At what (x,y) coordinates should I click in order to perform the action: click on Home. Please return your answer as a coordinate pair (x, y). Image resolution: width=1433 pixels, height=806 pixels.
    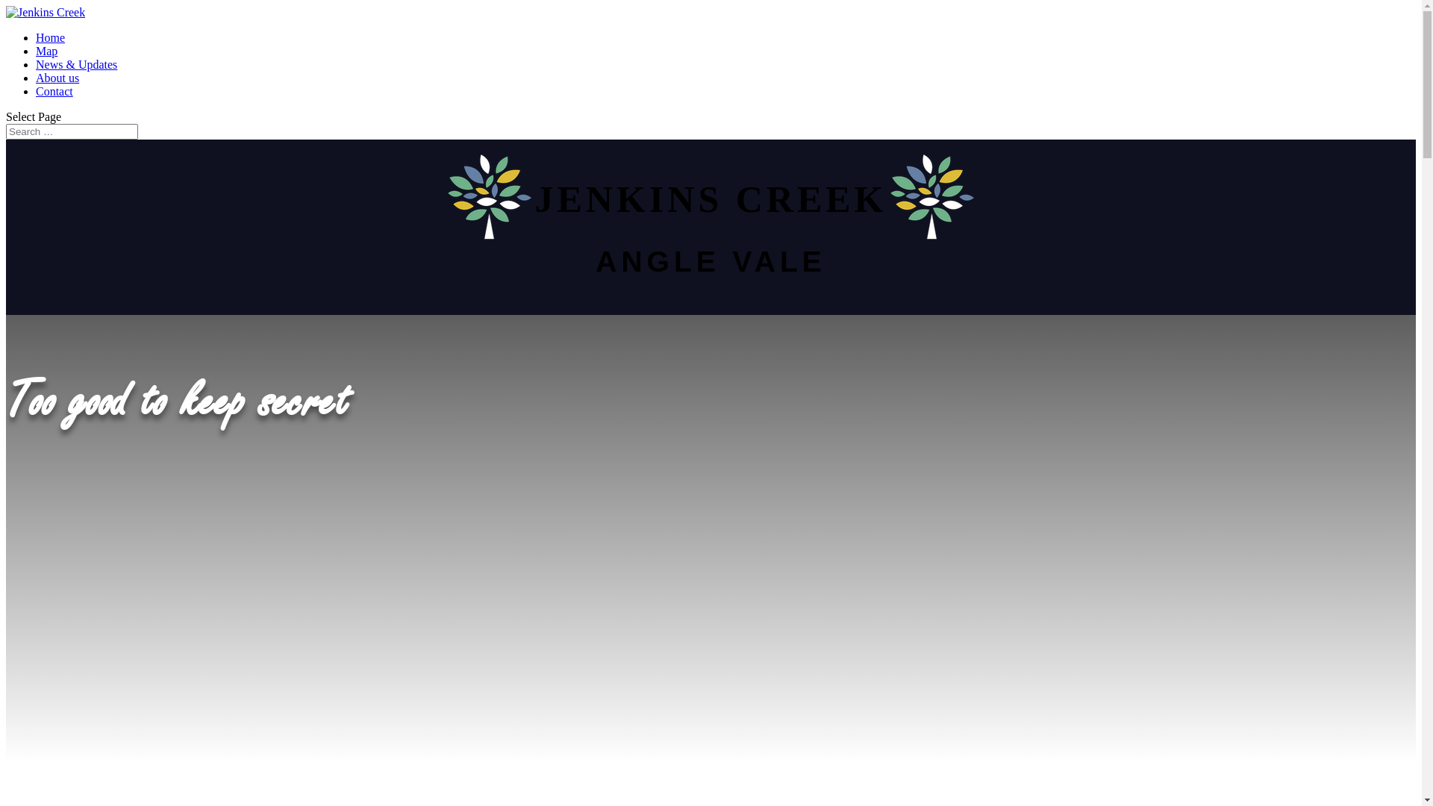
    Looking at the image, I should click on (51, 37).